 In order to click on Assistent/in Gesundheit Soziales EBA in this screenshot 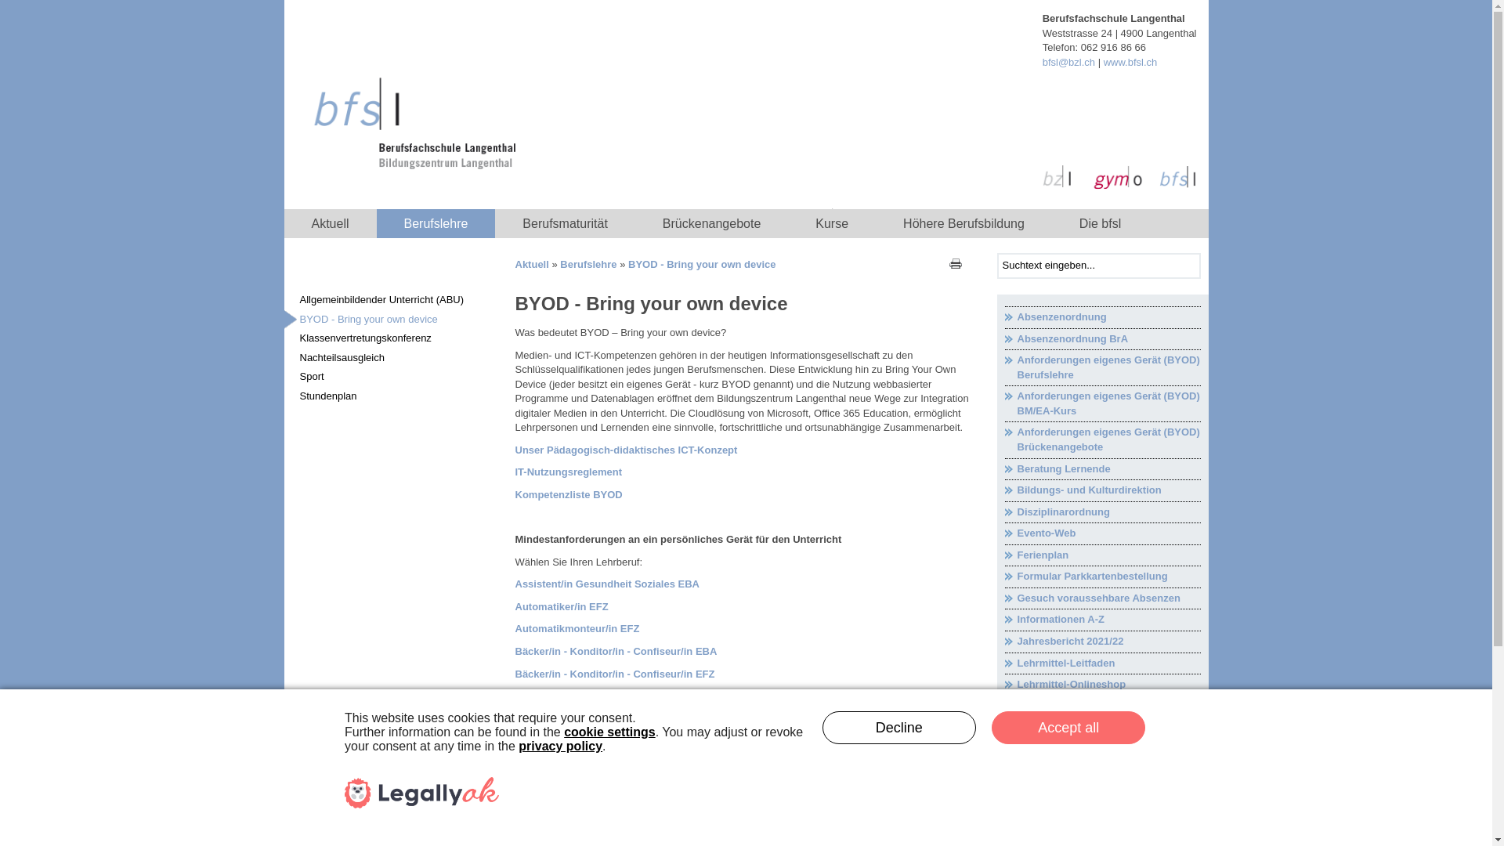, I will do `click(608, 584)`.